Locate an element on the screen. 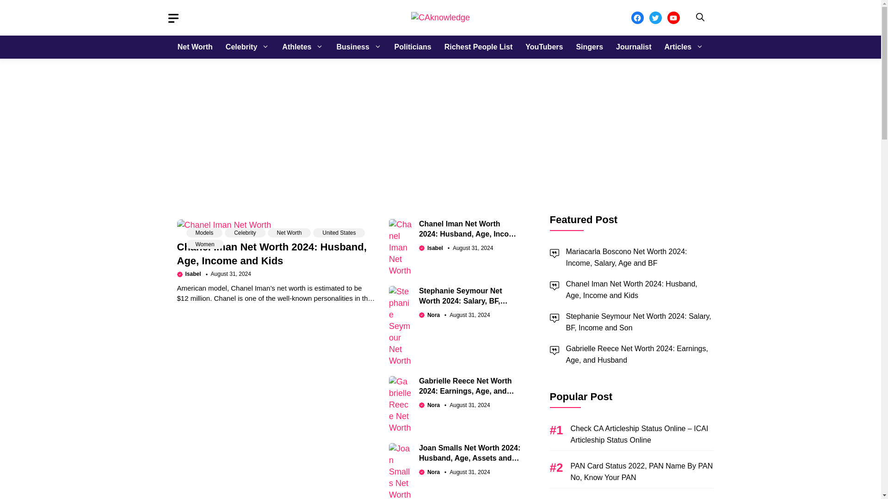  Facebook is located at coordinates (636, 18).